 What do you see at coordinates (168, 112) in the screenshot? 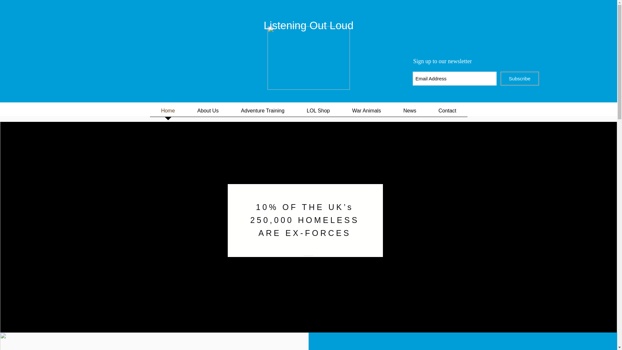
I see `Home` at bounding box center [168, 112].